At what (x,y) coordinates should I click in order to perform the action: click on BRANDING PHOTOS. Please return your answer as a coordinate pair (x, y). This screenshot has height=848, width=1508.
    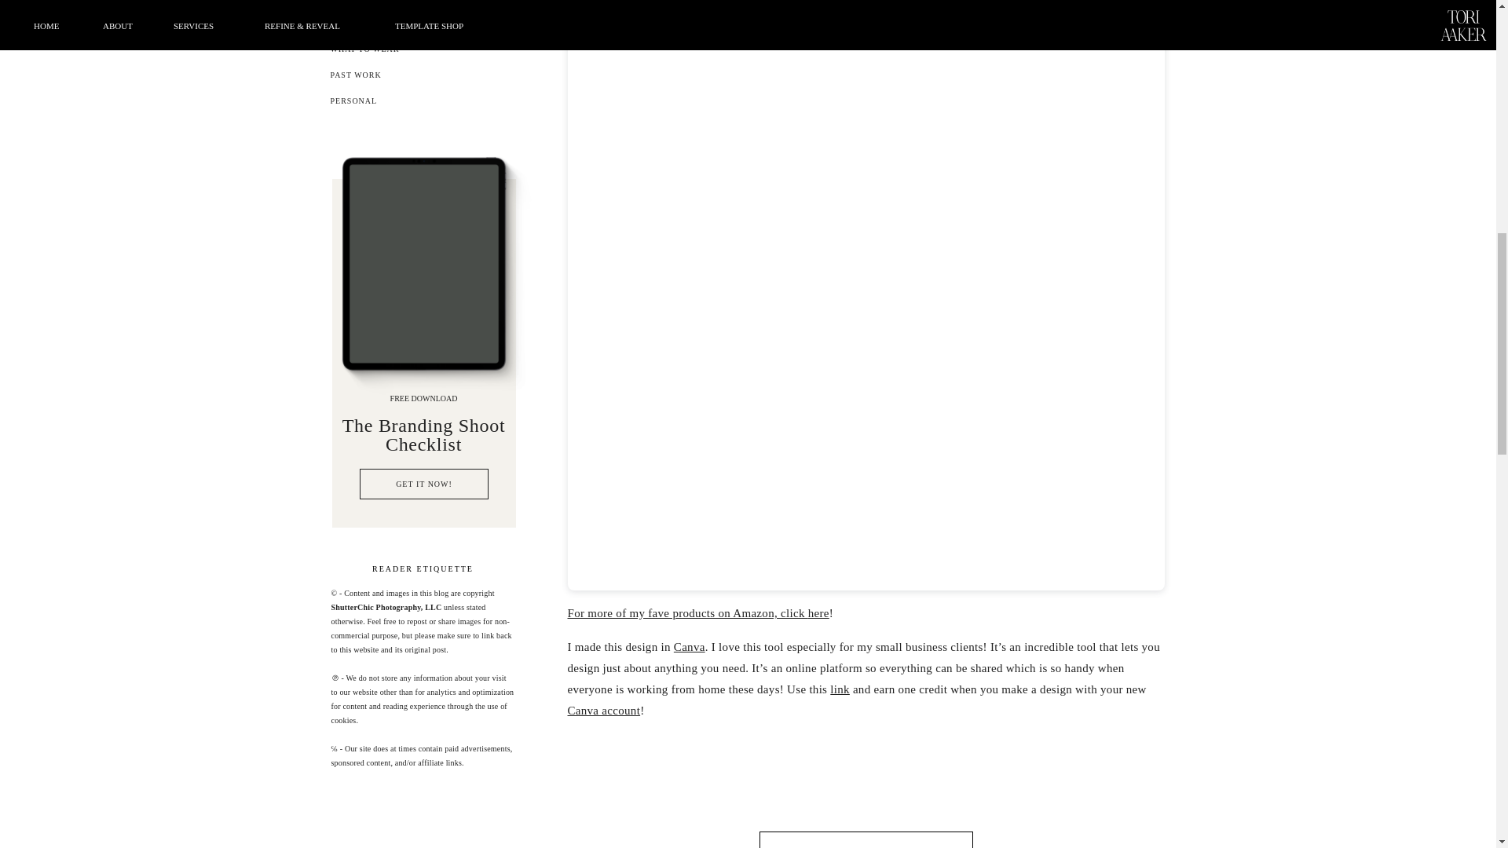
    Looking at the image, I should click on (422, 27).